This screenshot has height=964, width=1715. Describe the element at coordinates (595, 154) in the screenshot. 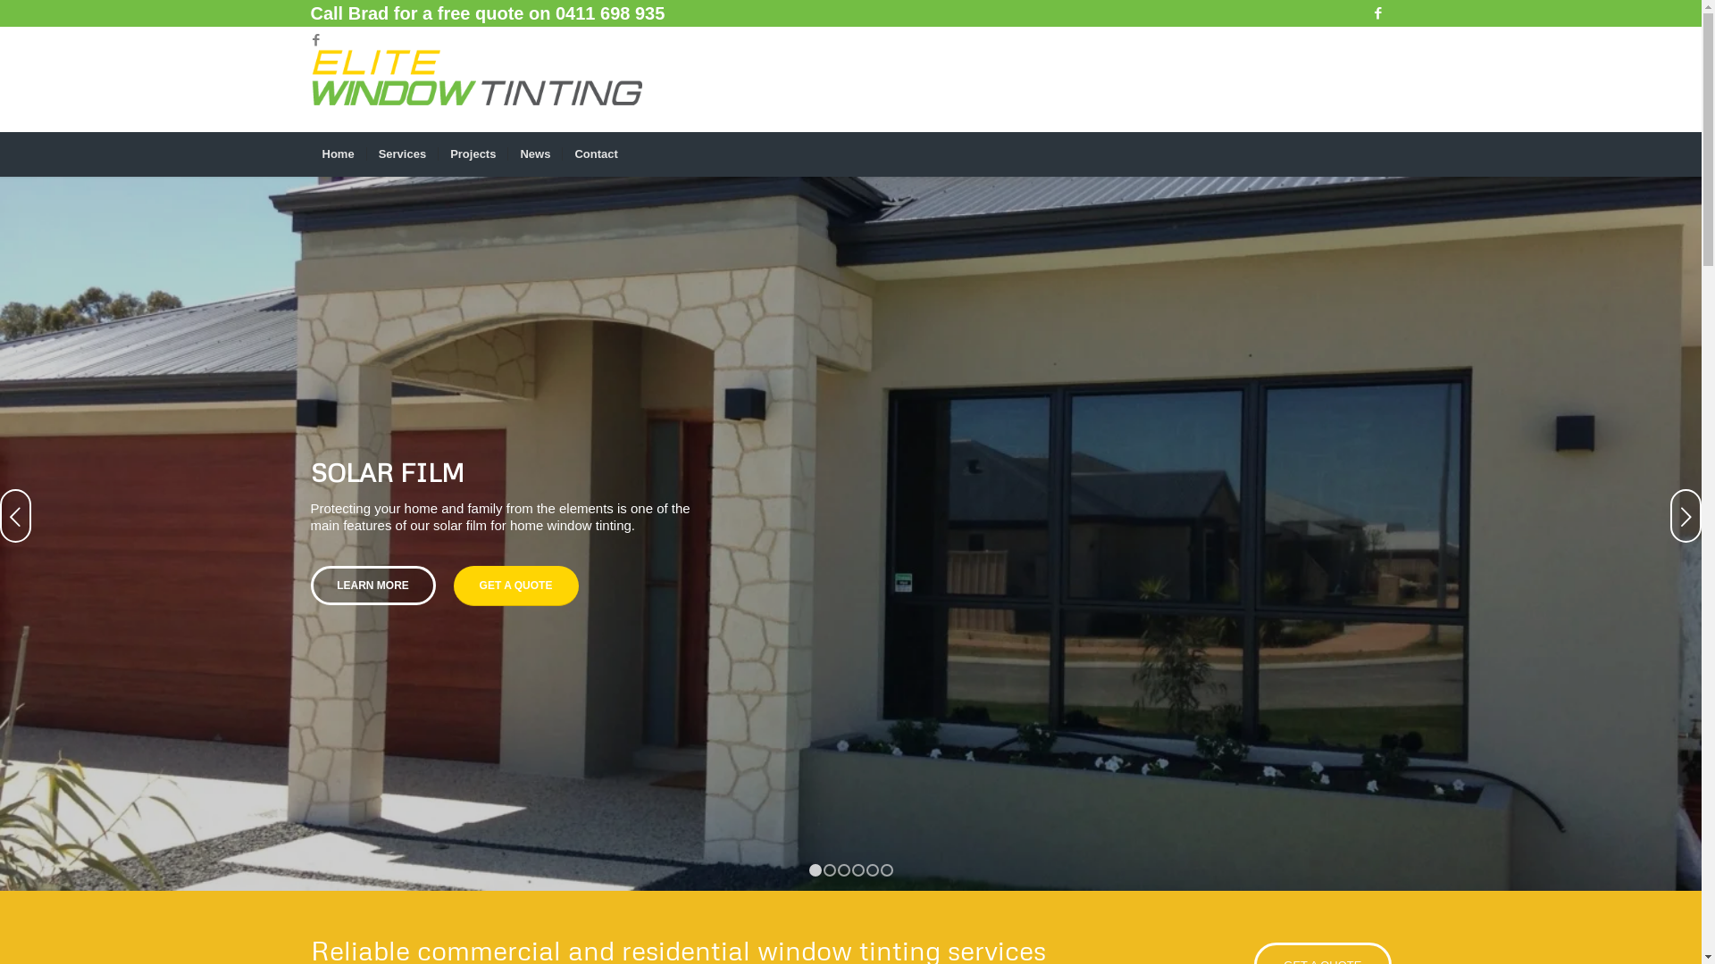

I see `Contact` at that location.